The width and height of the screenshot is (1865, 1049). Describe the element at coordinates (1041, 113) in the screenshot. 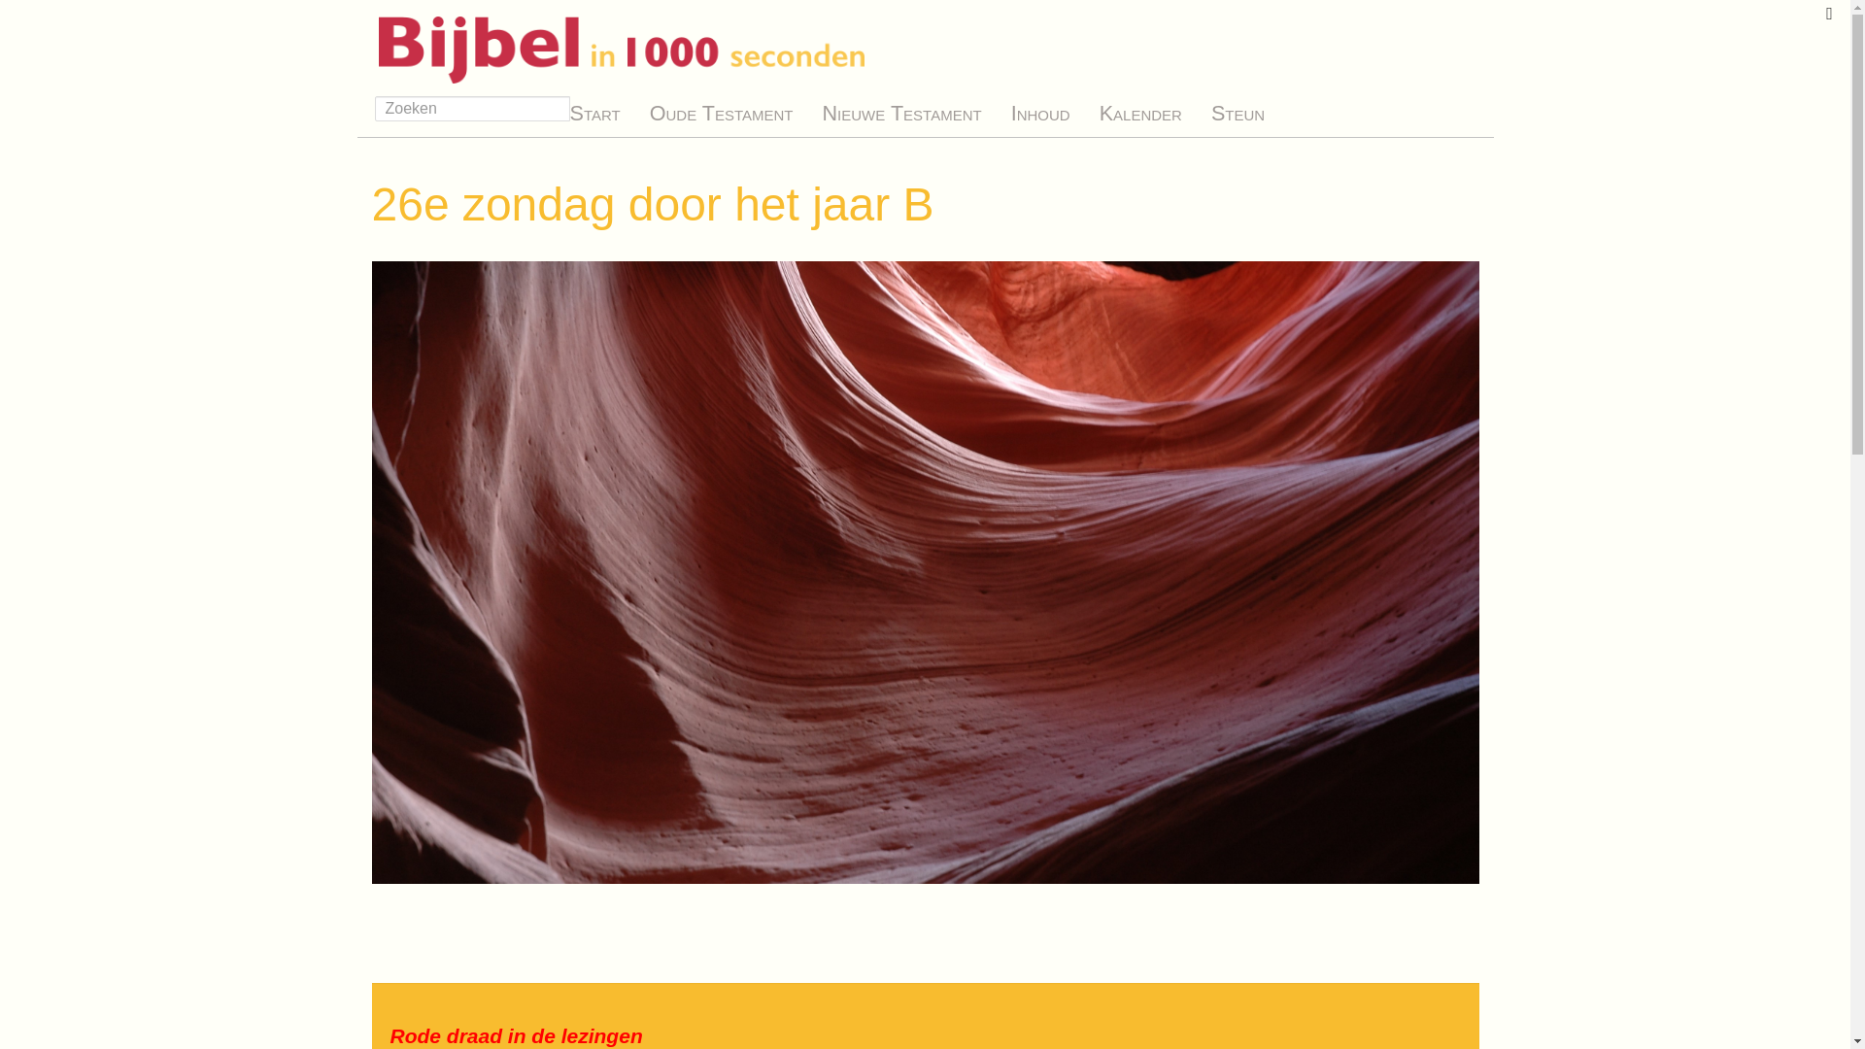

I see `Inhoud` at that location.